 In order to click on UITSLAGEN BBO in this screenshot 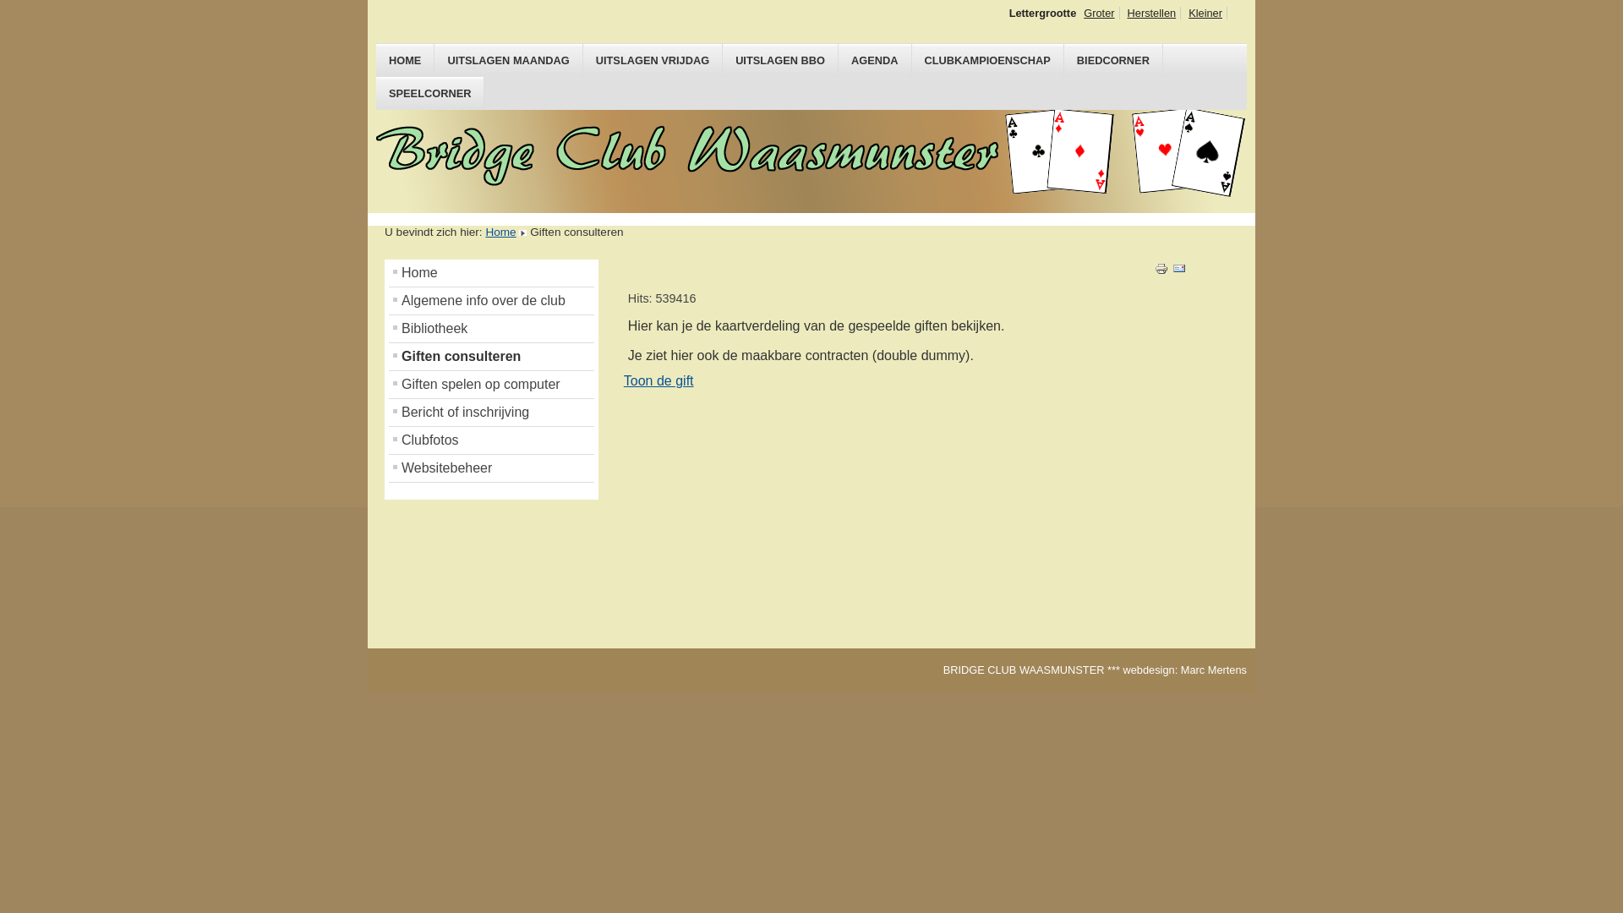, I will do `click(781, 61)`.